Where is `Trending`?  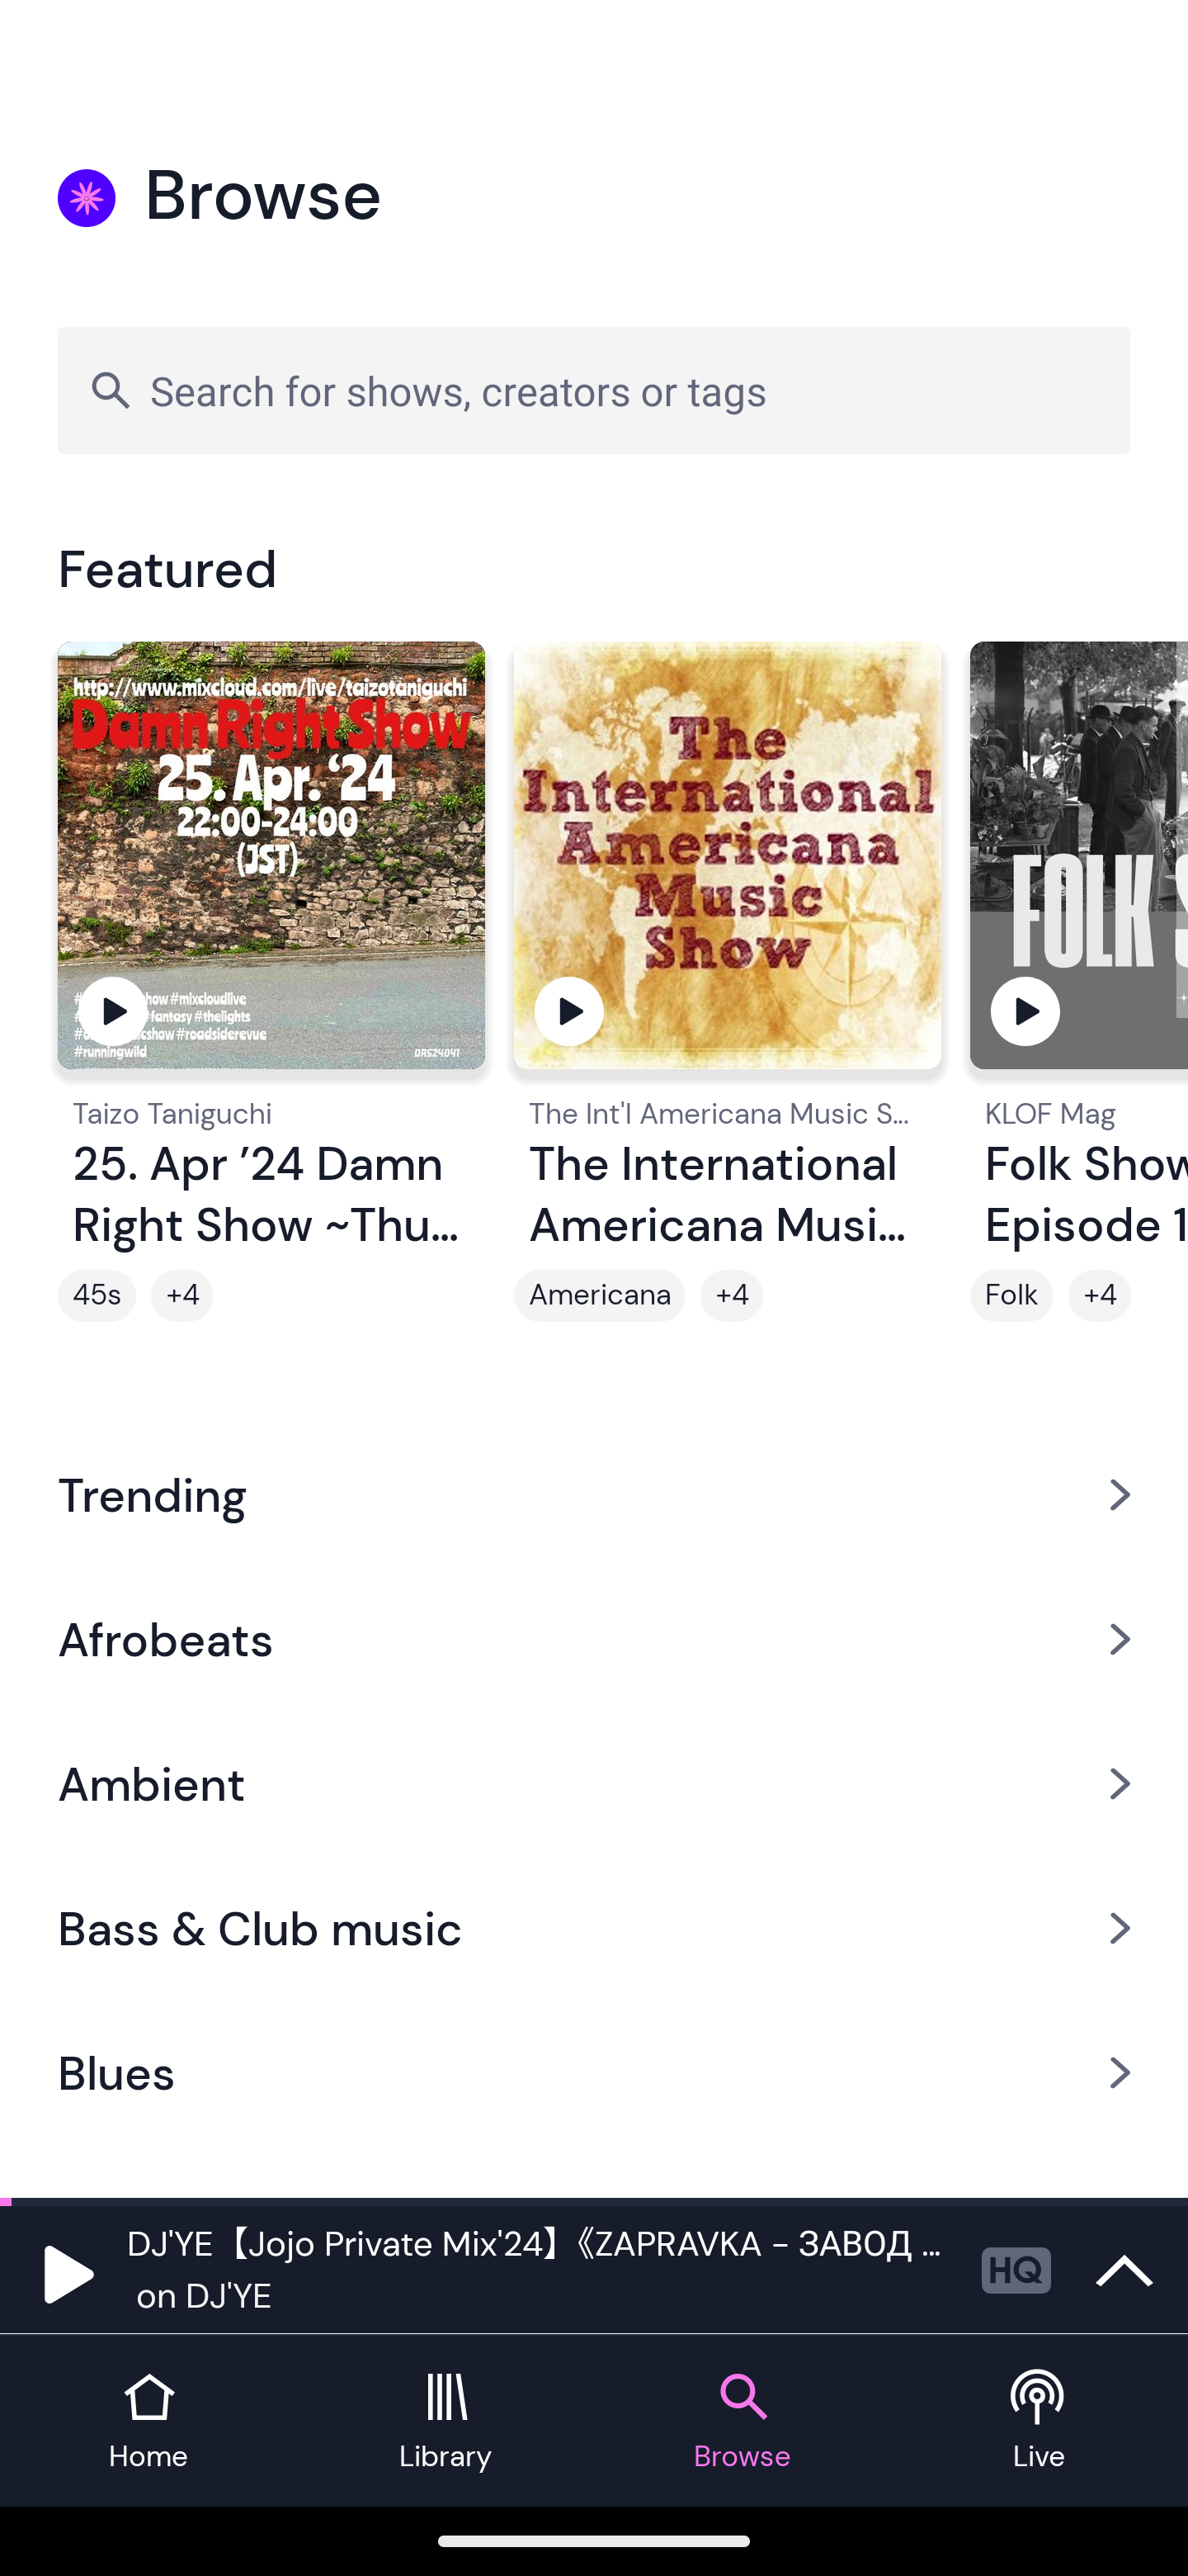 Trending is located at coordinates (594, 1494).